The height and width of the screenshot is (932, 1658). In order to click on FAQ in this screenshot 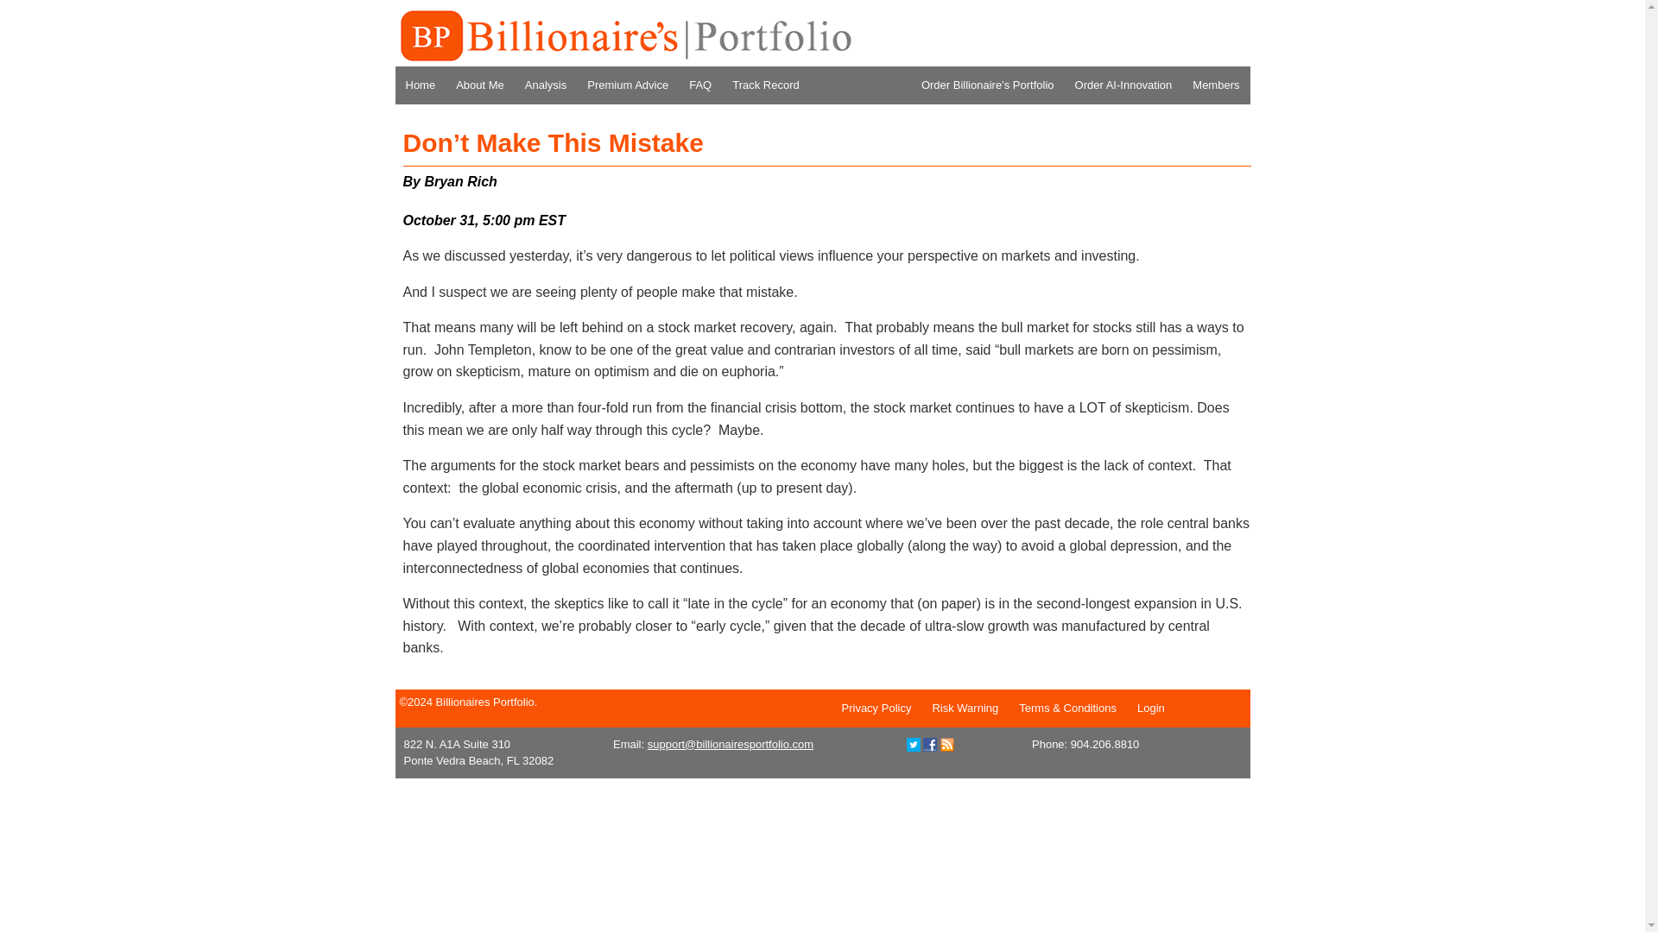, I will do `click(699, 85)`.